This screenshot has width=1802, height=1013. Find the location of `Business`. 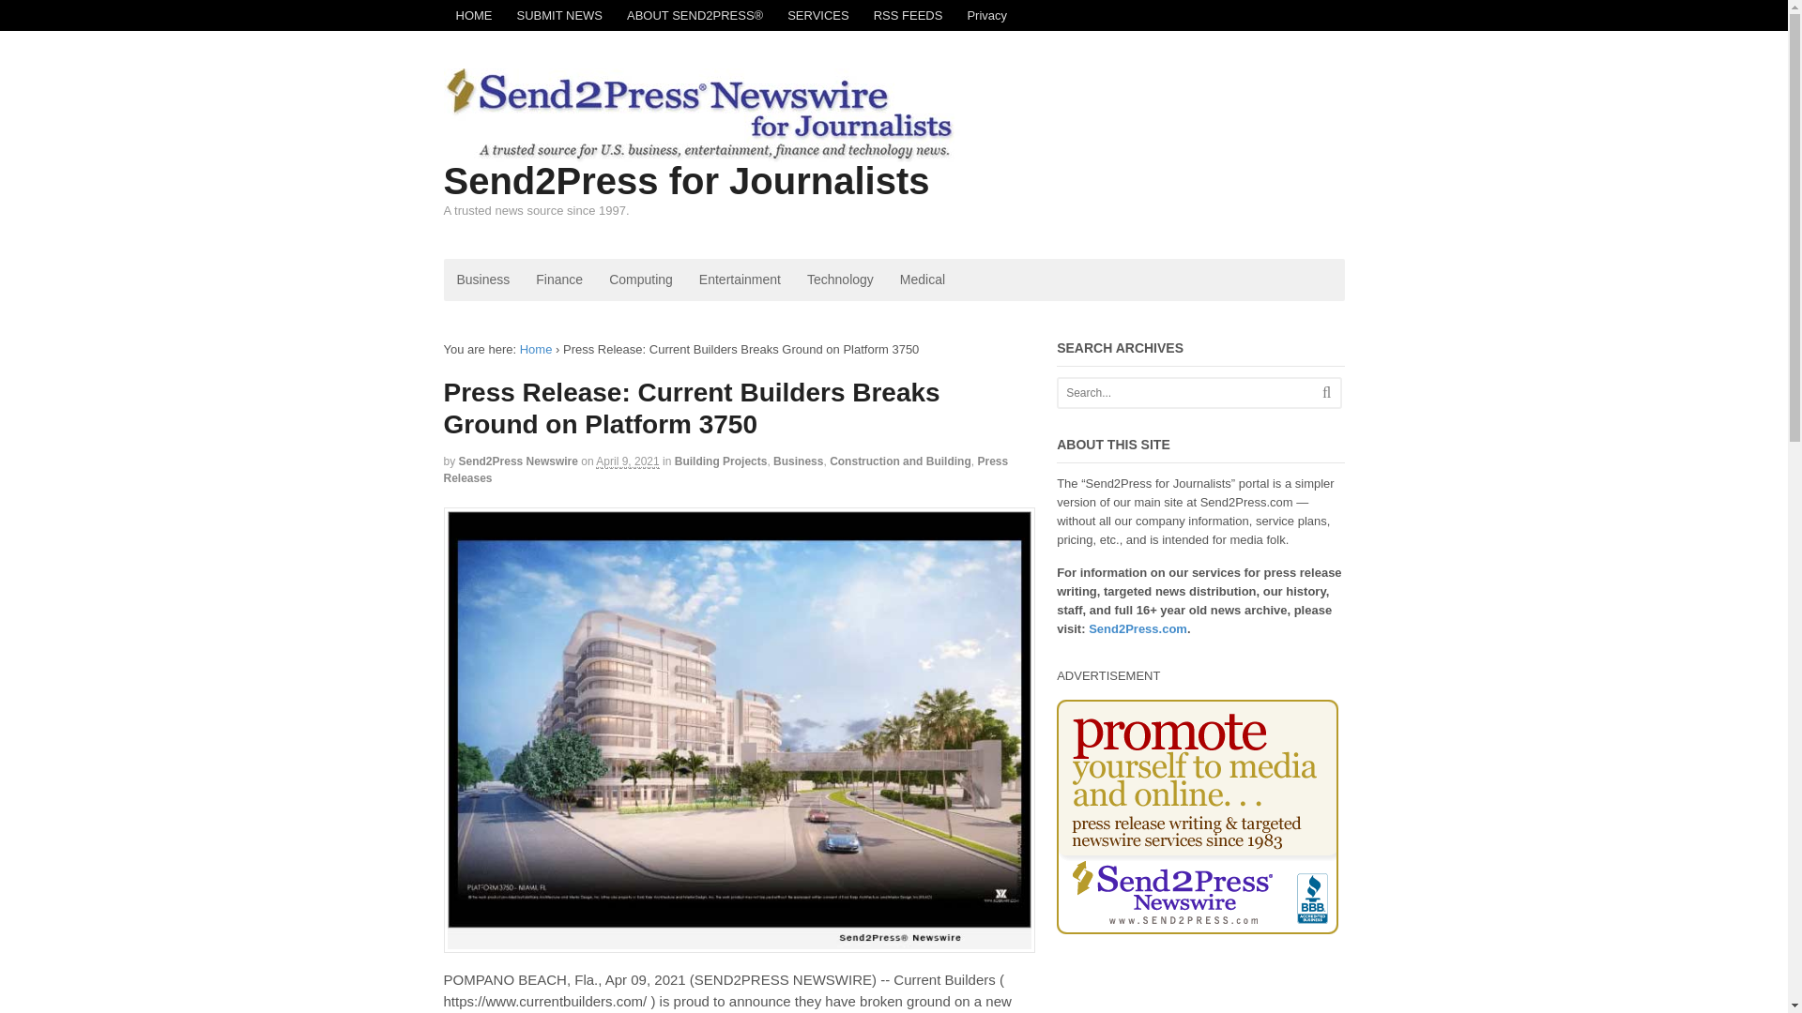

Business is located at coordinates (482, 280).